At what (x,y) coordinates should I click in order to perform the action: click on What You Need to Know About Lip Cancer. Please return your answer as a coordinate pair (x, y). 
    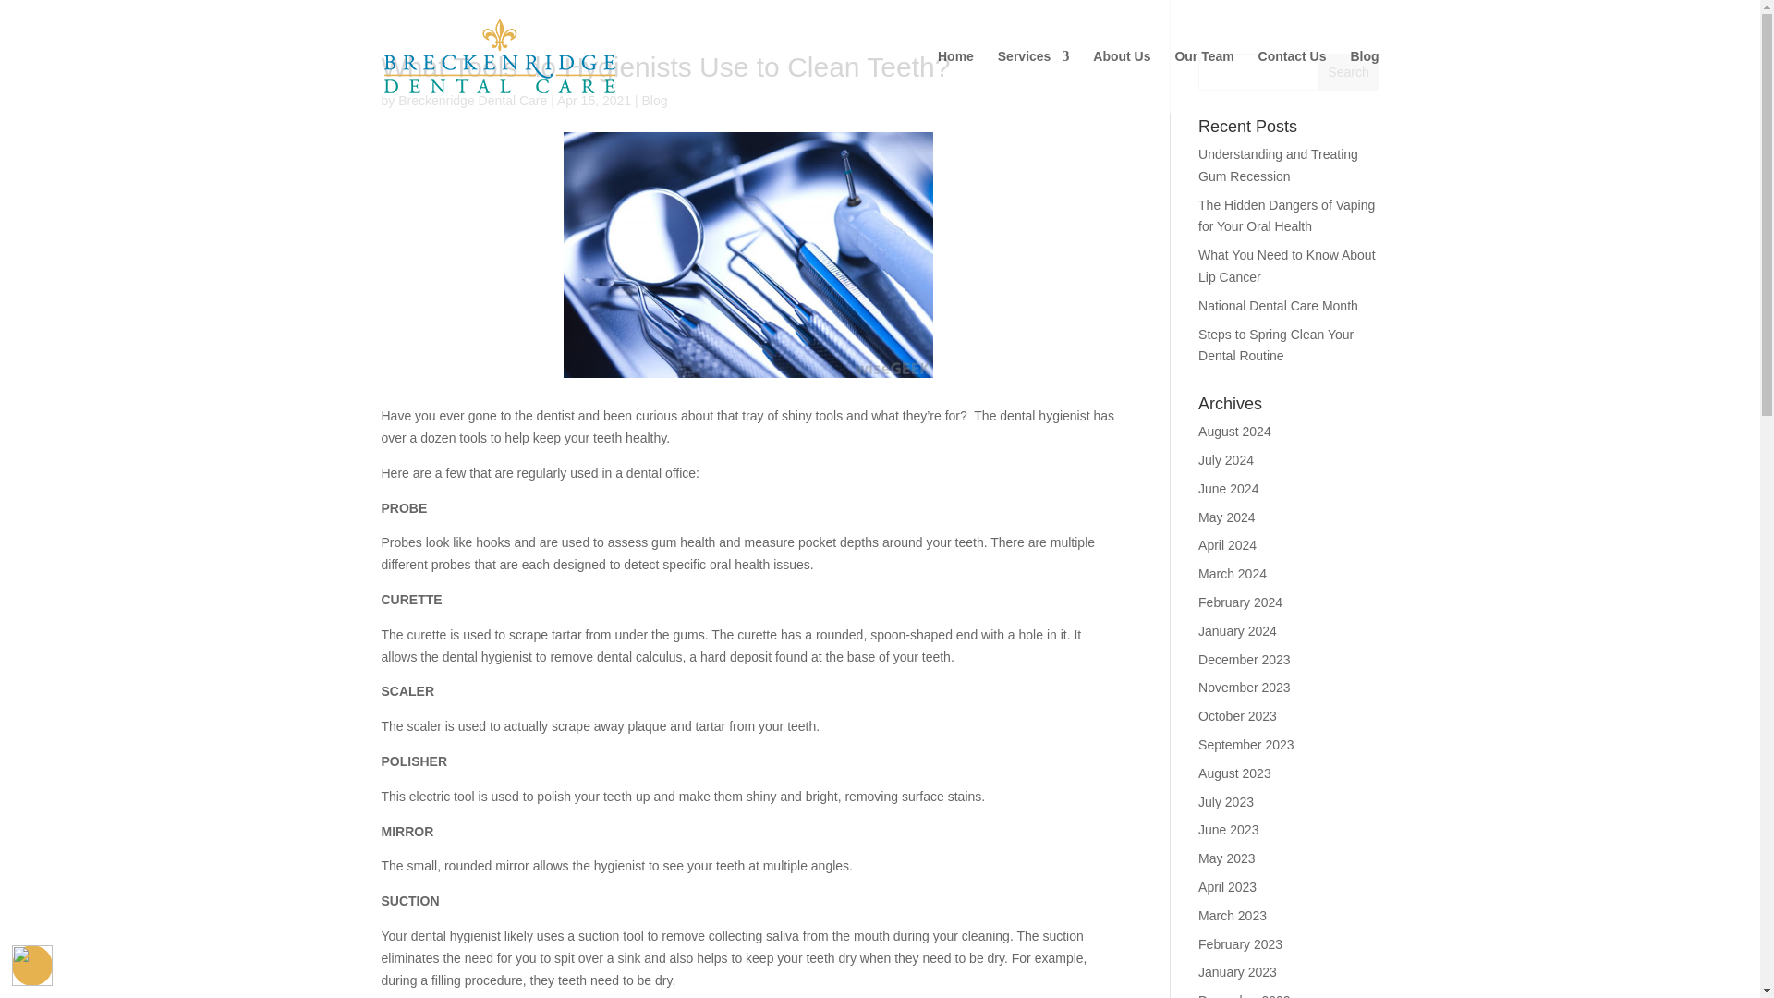
    Looking at the image, I should click on (1286, 265).